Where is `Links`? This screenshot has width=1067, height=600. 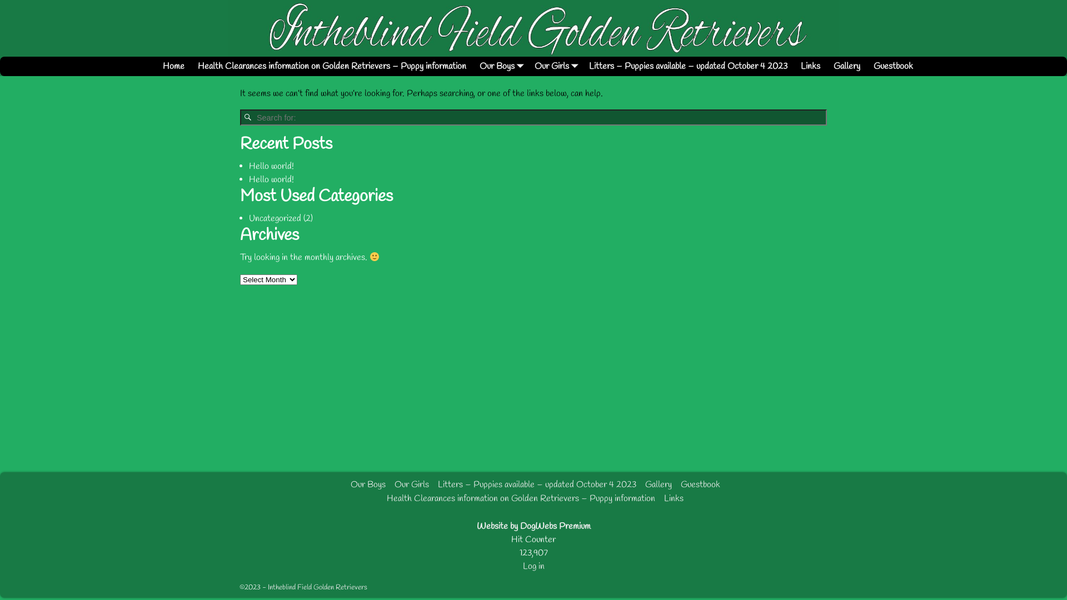 Links is located at coordinates (674, 499).